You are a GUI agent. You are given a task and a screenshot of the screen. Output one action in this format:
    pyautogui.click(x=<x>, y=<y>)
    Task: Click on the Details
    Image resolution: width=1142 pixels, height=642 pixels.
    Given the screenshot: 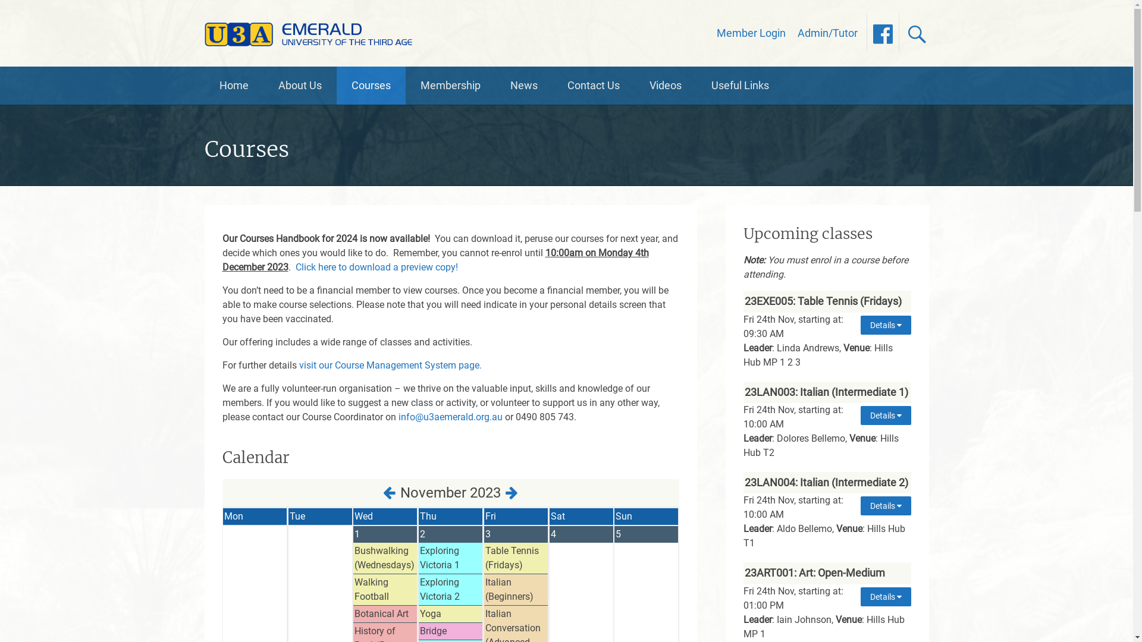 What is the action you would take?
    pyautogui.click(x=885, y=506)
    